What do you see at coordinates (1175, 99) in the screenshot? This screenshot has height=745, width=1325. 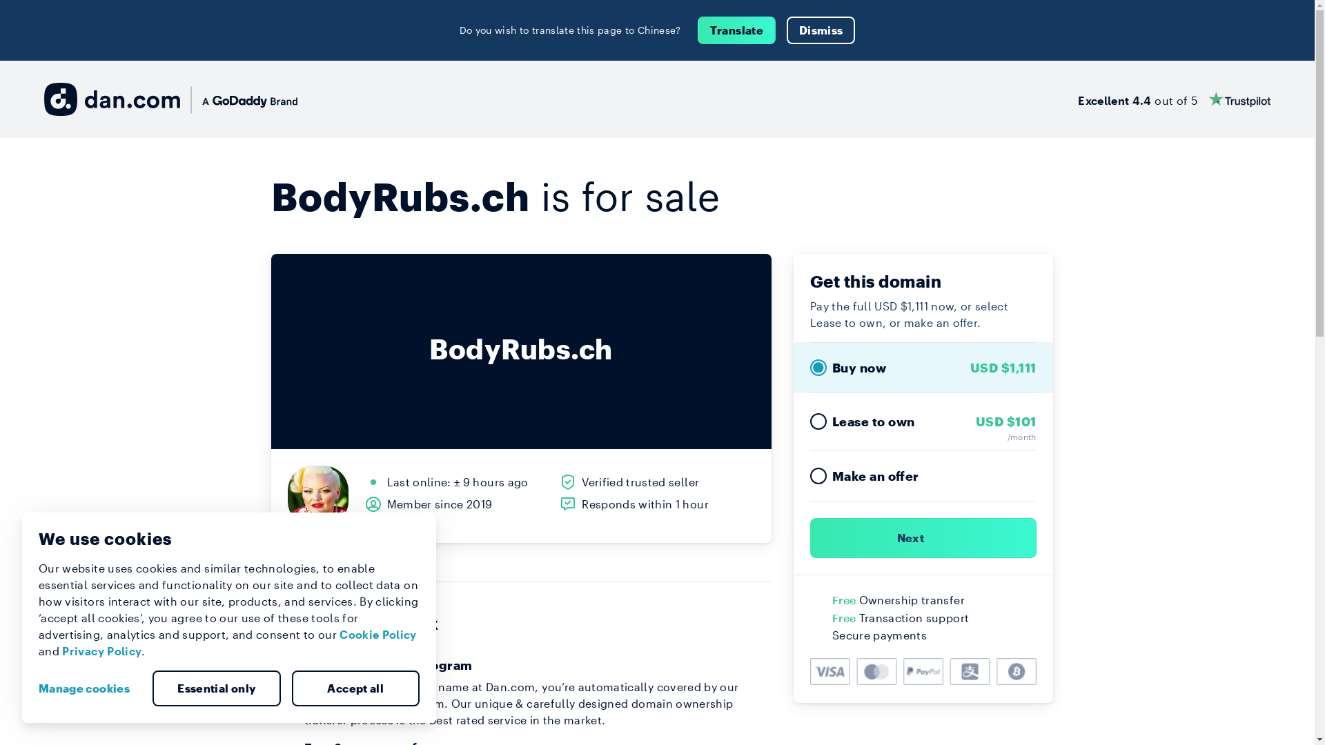 I see `Excellent 4.4 out of 5` at bounding box center [1175, 99].